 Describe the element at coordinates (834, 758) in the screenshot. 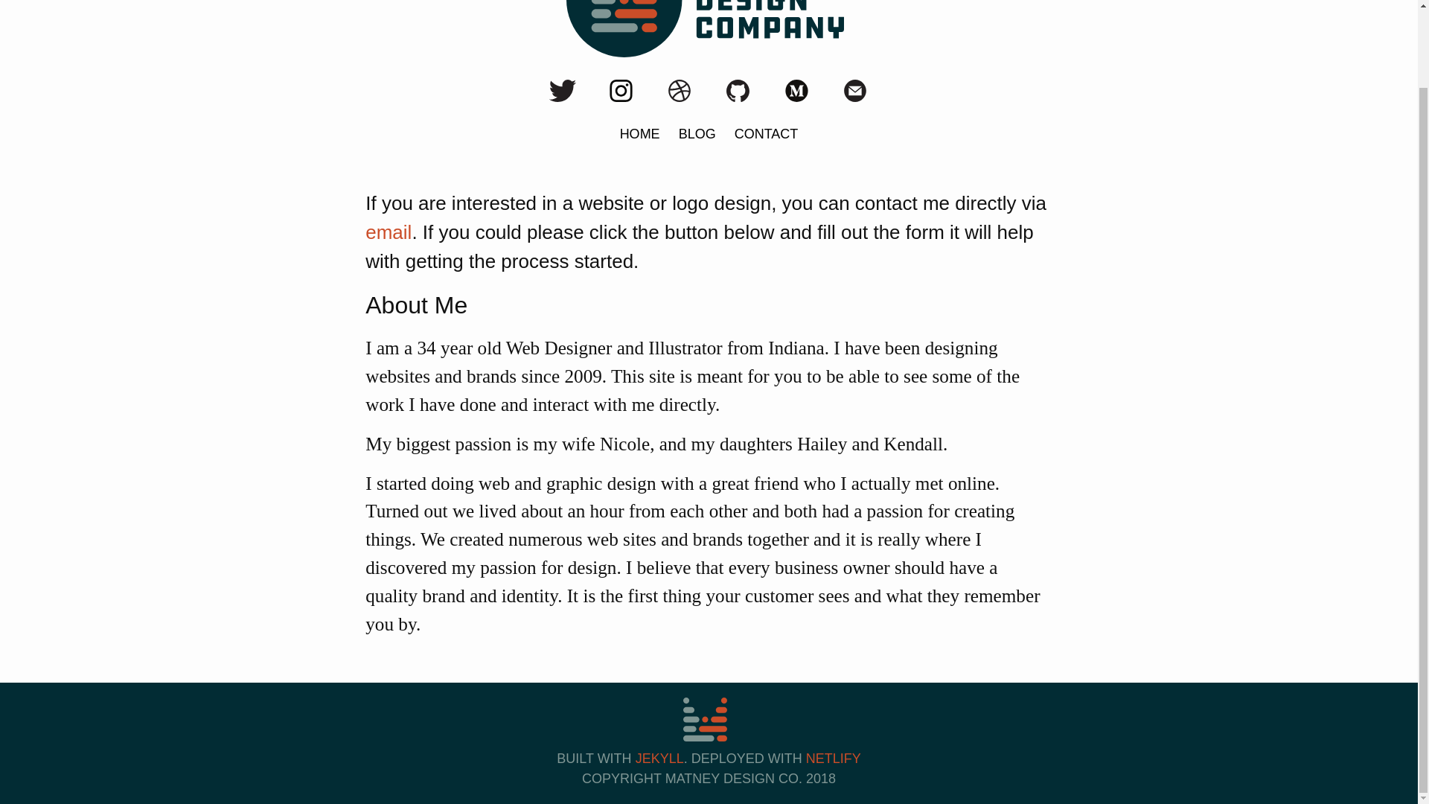

I see `NETLIFY` at that location.